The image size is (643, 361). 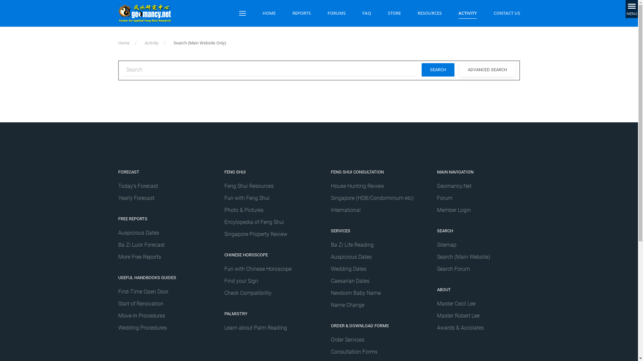 I want to click on Ba Zi Luck Forecast, so click(x=141, y=245).